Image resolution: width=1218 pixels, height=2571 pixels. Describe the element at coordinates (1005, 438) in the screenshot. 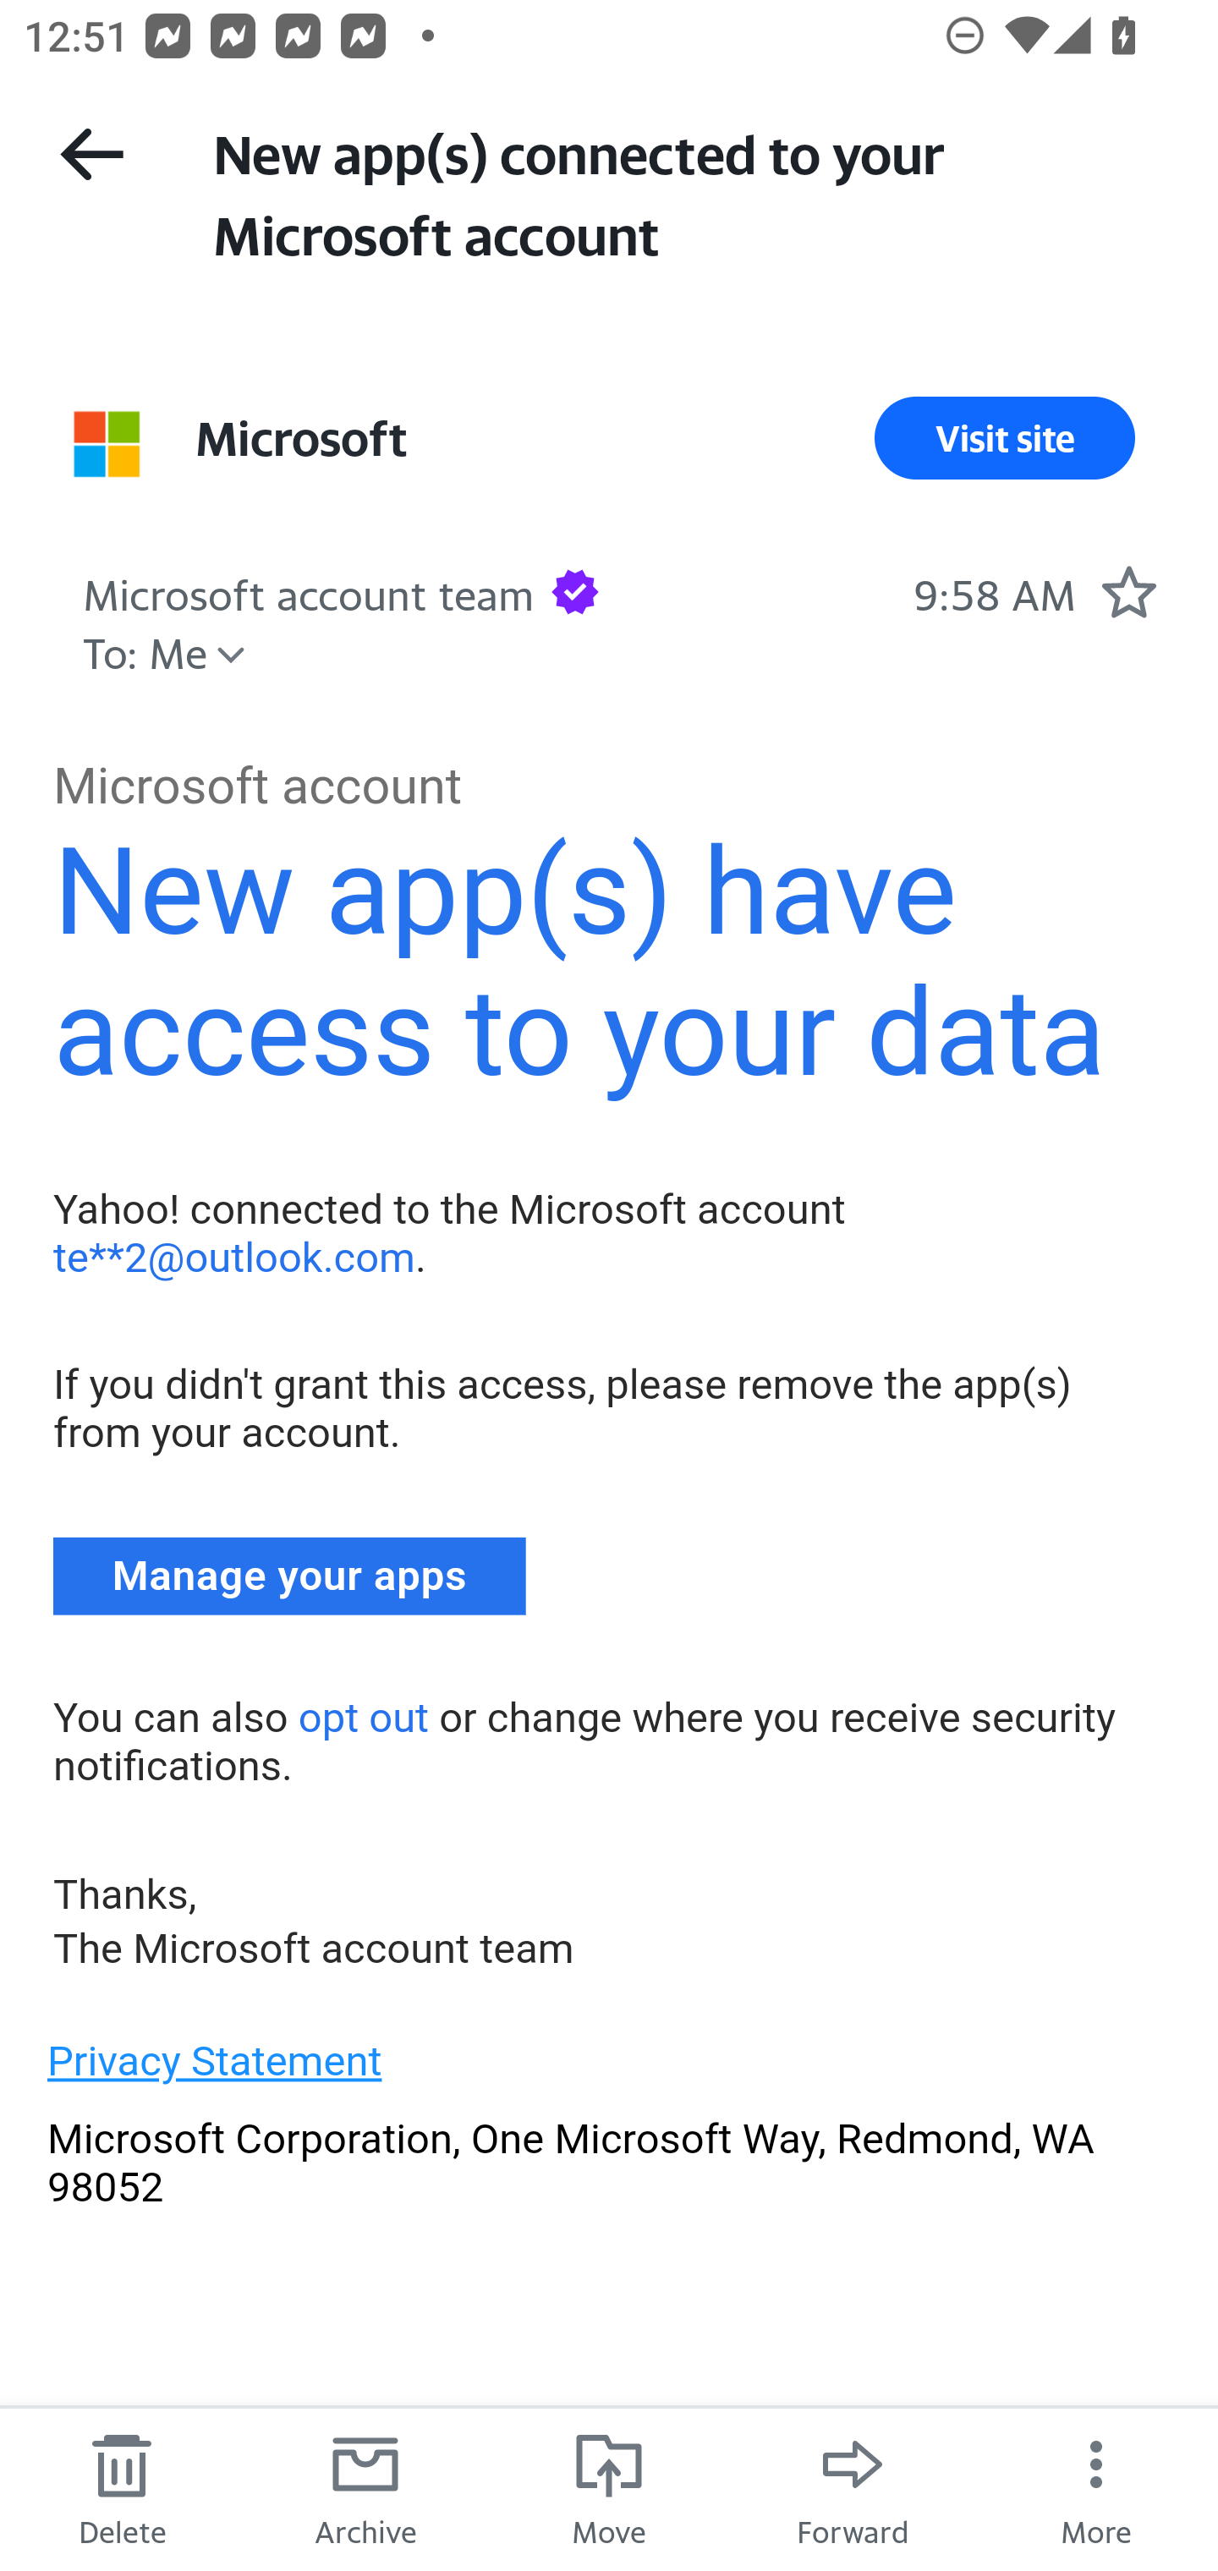

I see `Visit site Visit Site Link` at that location.